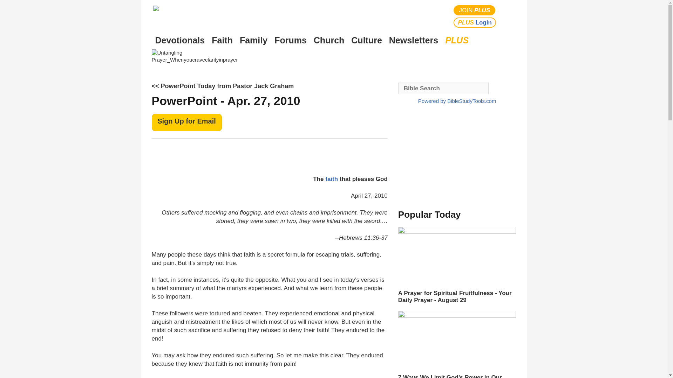 The image size is (673, 378). What do you see at coordinates (509, 16) in the screenshot?
I see `Search` at bounding box center [509, 16].